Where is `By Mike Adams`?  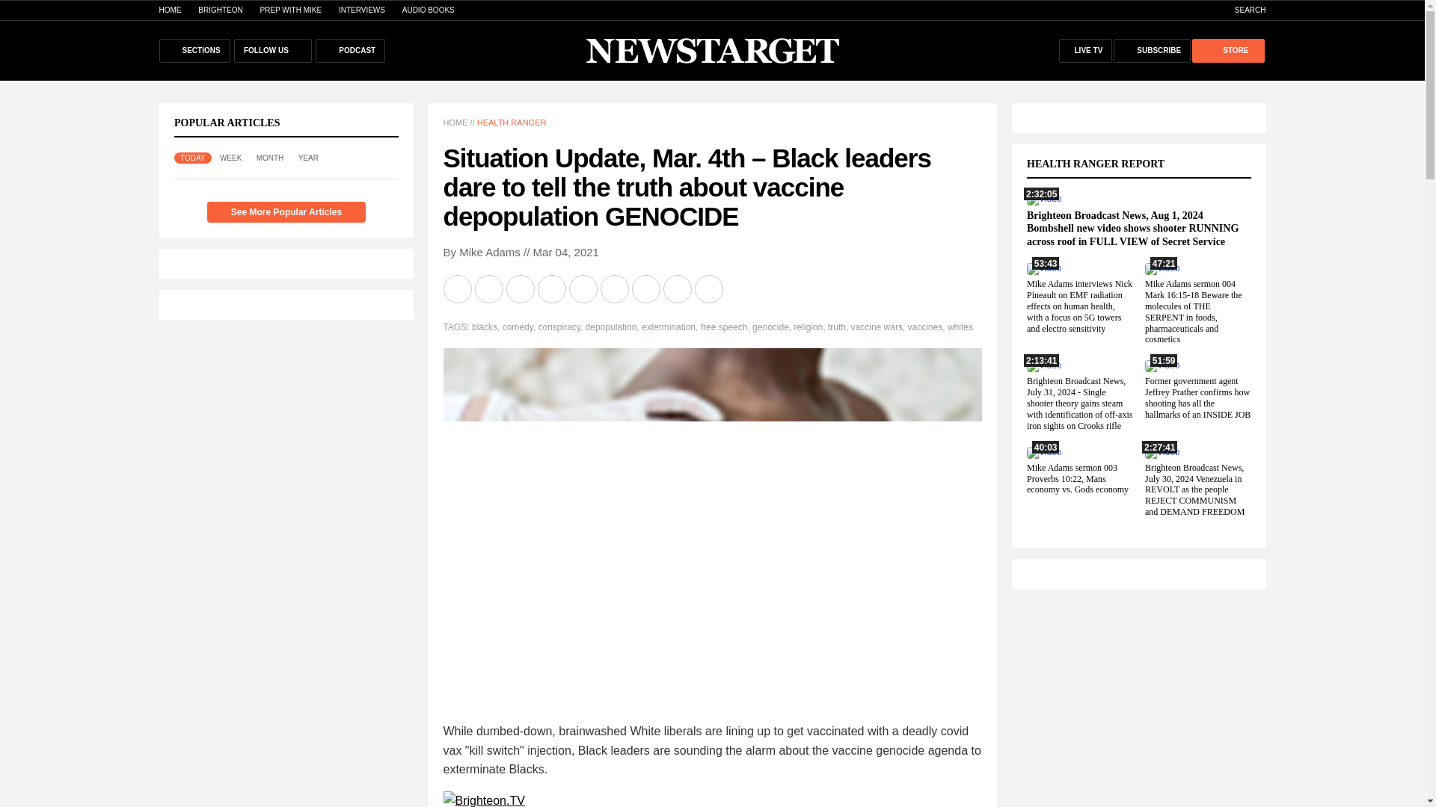
By Mike Adams is located at coordinates (481, 252).